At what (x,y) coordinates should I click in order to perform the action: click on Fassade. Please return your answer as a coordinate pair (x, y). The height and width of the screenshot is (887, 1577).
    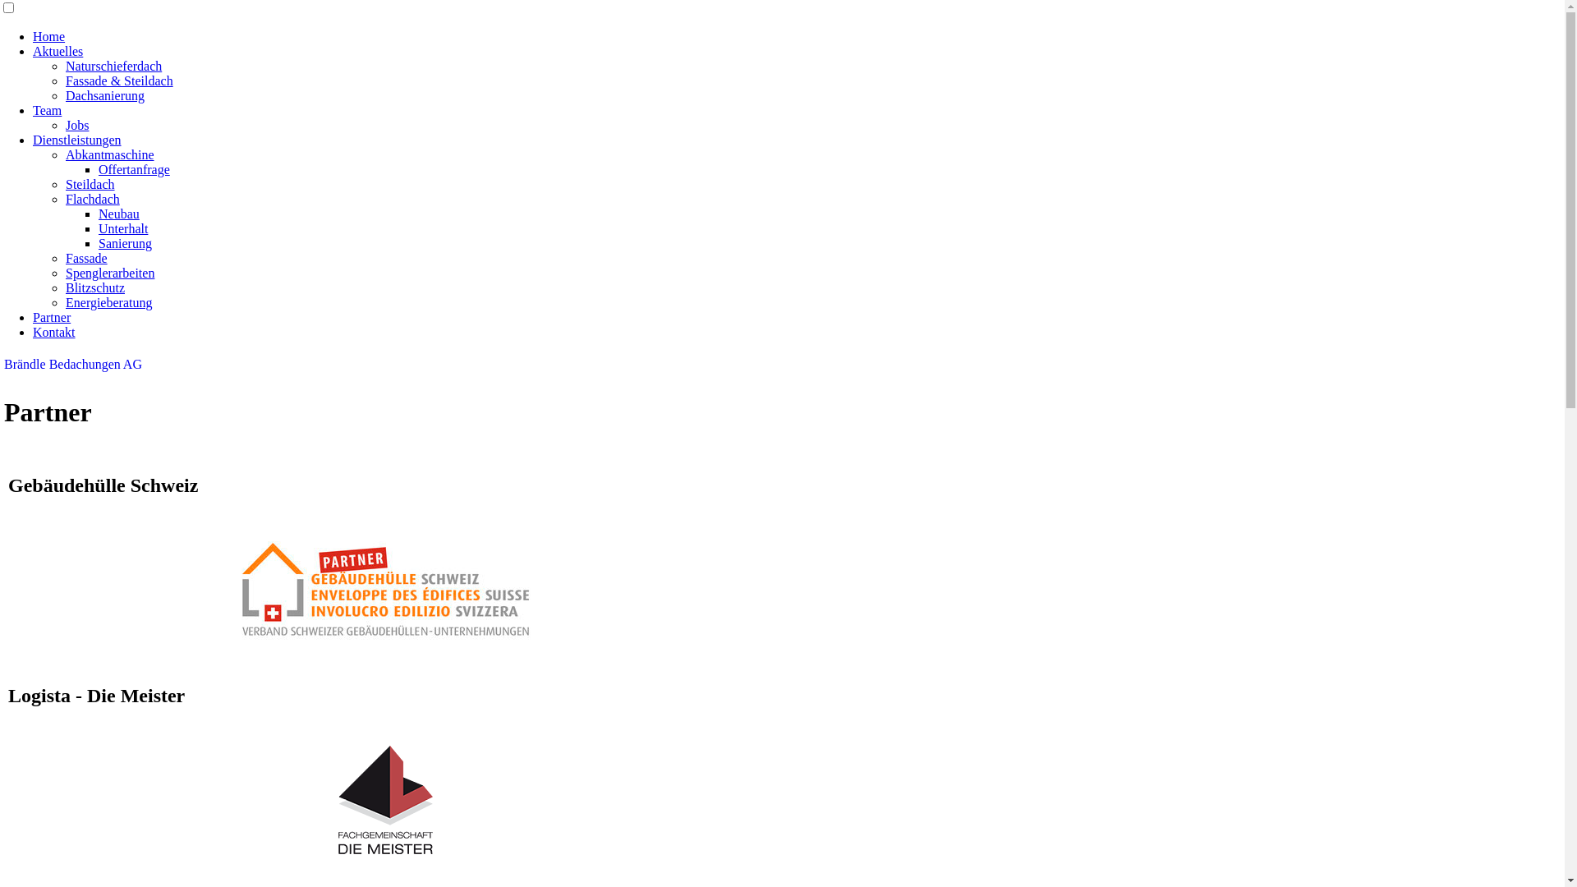
    Looking at the image, I should click on (87, 258).